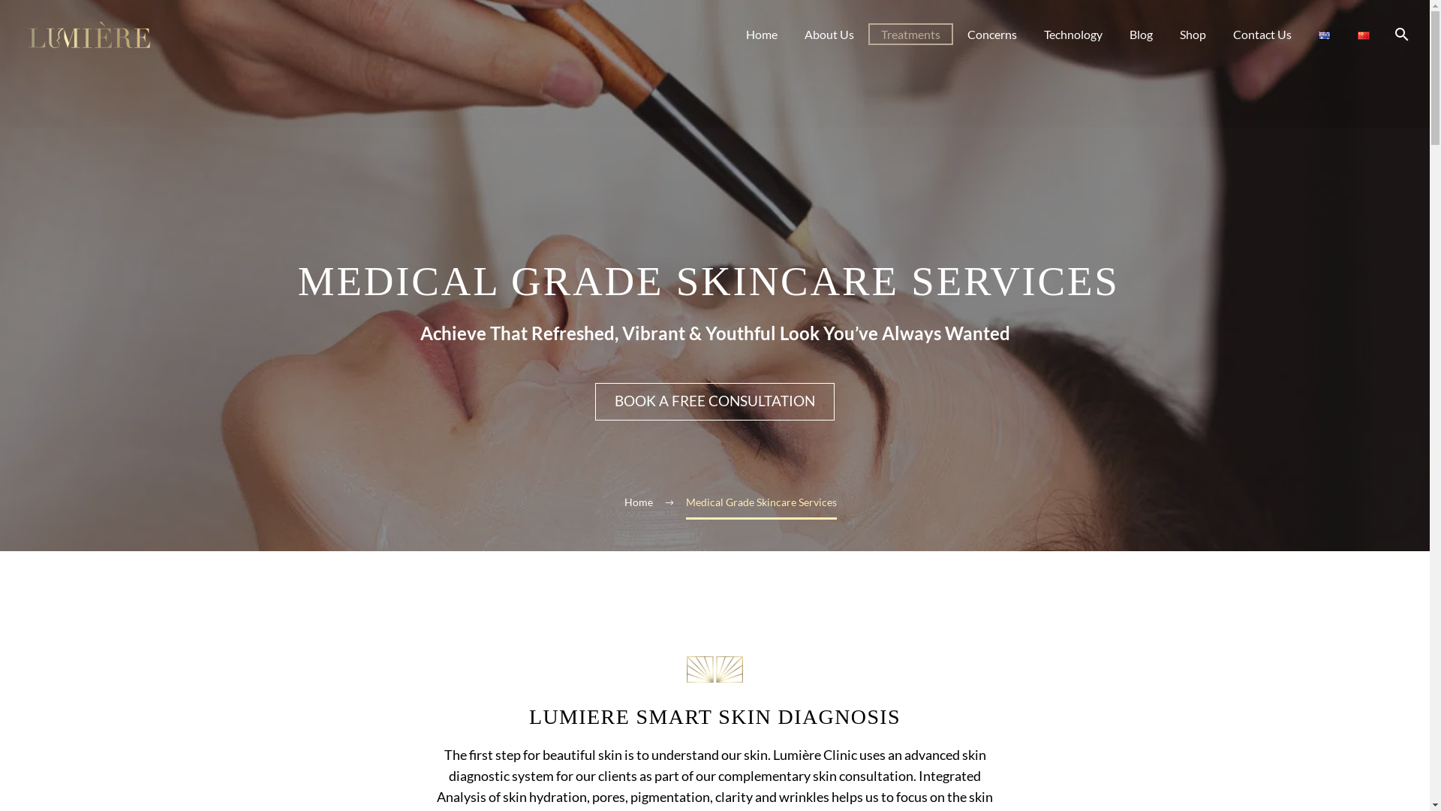 The width and height of the screenshot is (1441, 811). What do you see at coordinates (639, 502) in the screenshot?
I see `Home` at bounding box center [639, 502].